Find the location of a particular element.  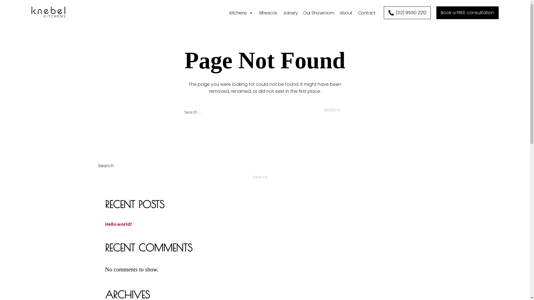

Alfrescos is located at coordinates (268, 11).